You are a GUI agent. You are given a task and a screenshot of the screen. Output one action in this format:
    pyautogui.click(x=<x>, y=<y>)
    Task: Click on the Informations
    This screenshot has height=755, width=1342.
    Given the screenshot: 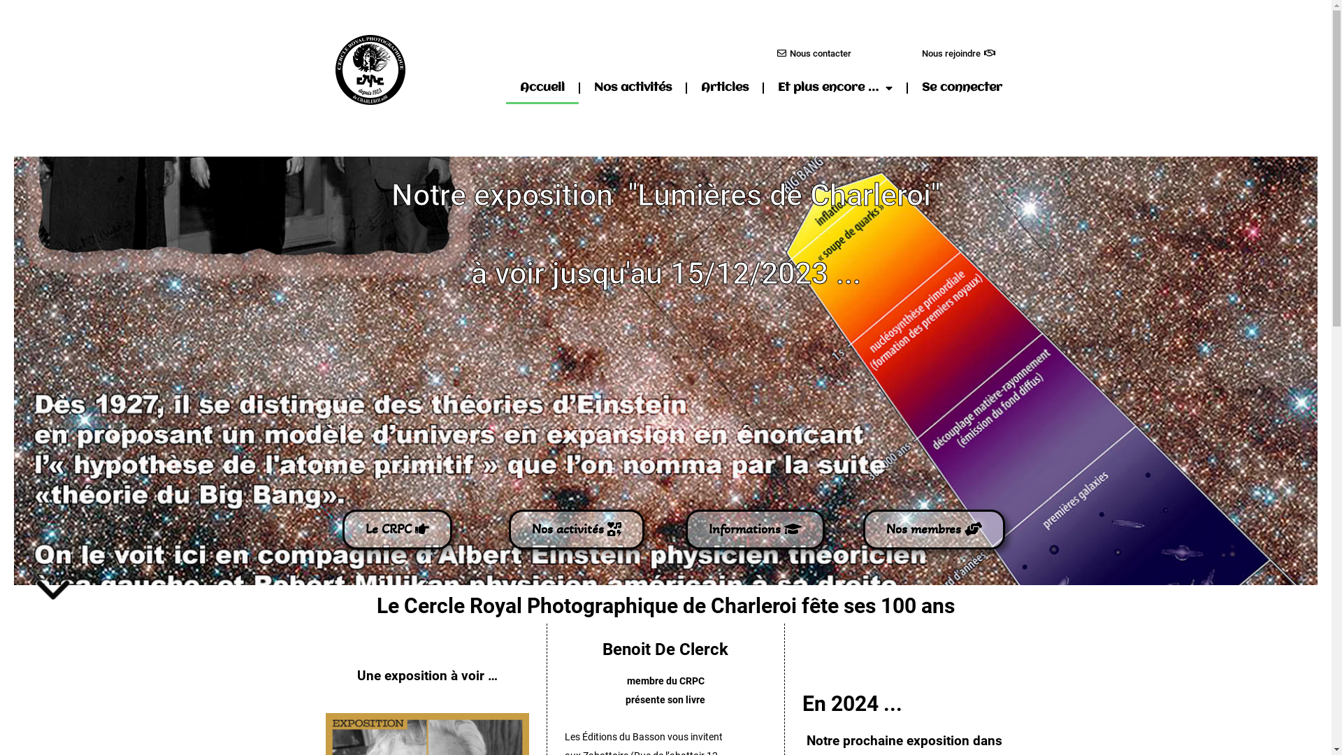 What is the action you would take?
    pyautogui.click(x=755, y=530)
    